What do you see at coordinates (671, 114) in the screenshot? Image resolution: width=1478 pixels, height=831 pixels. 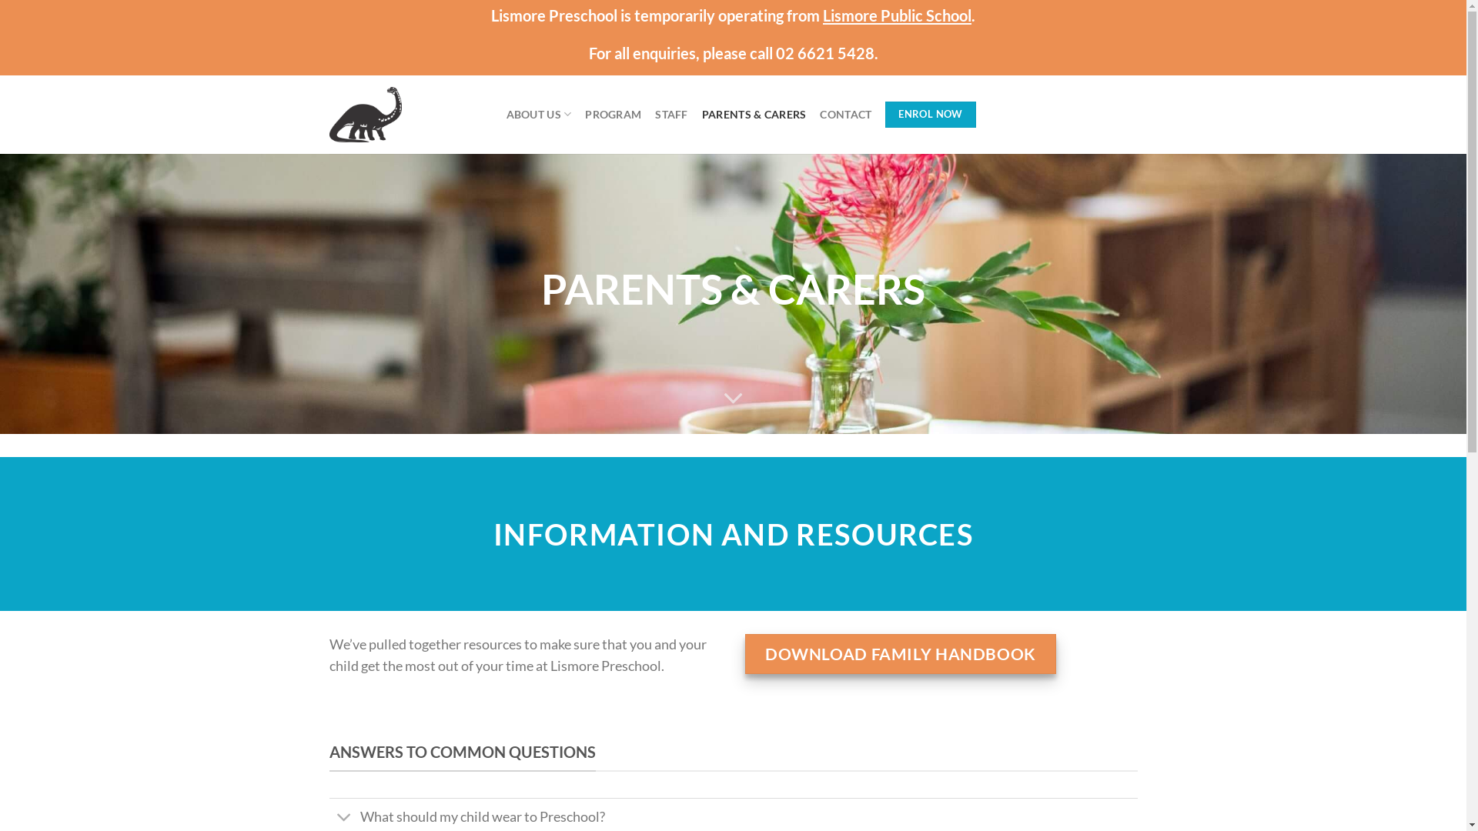 I see `STAFF` at bounding box center [671, 114].